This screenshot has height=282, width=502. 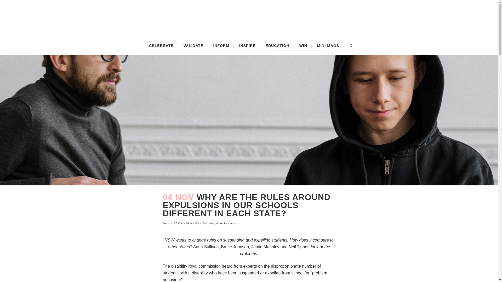 I want to click on INFORM, so click(x=221, y=45).